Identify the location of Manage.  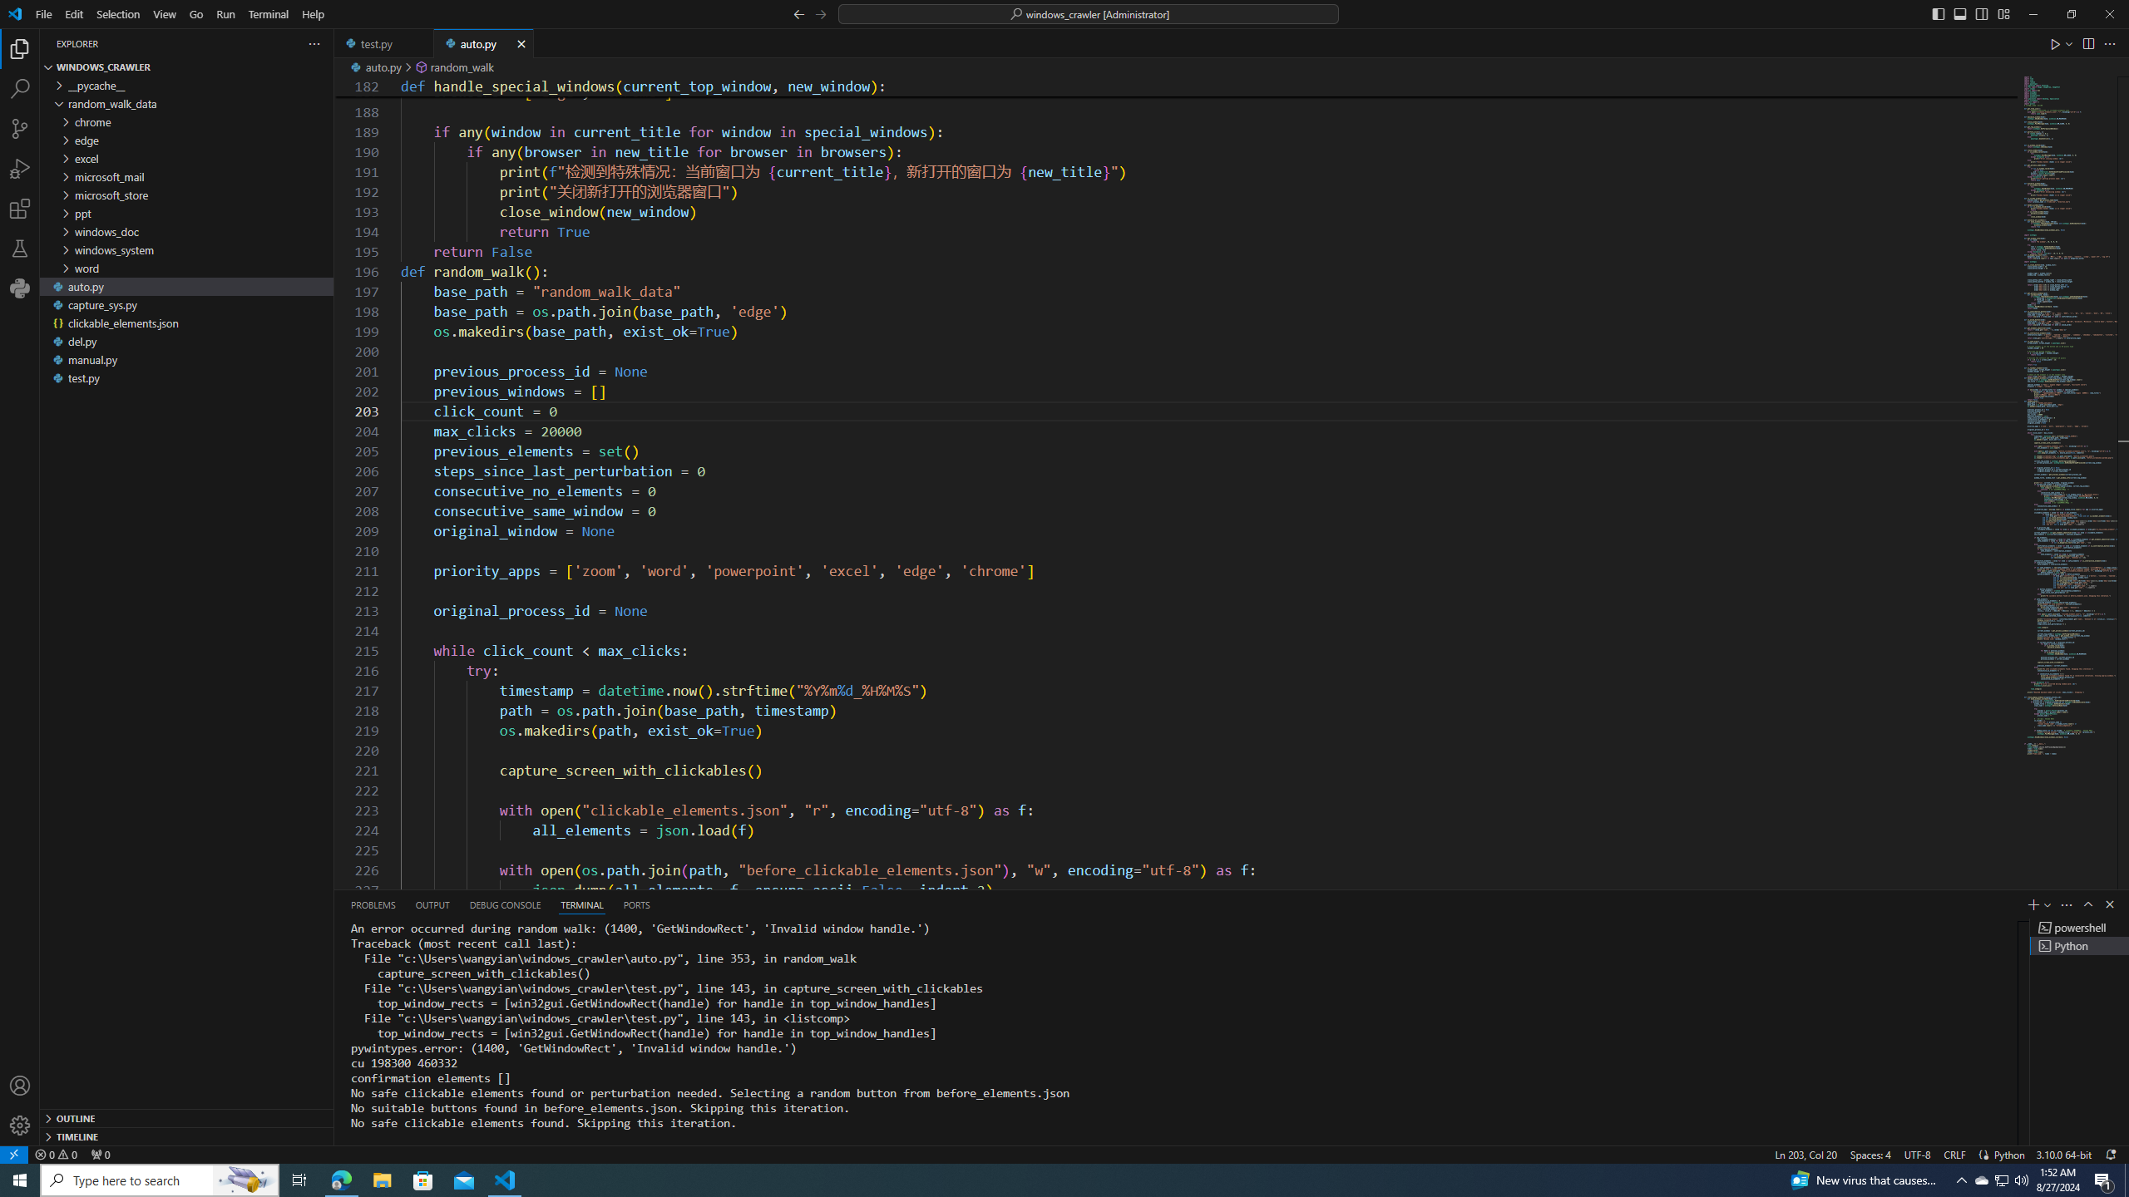
(20, 1106).